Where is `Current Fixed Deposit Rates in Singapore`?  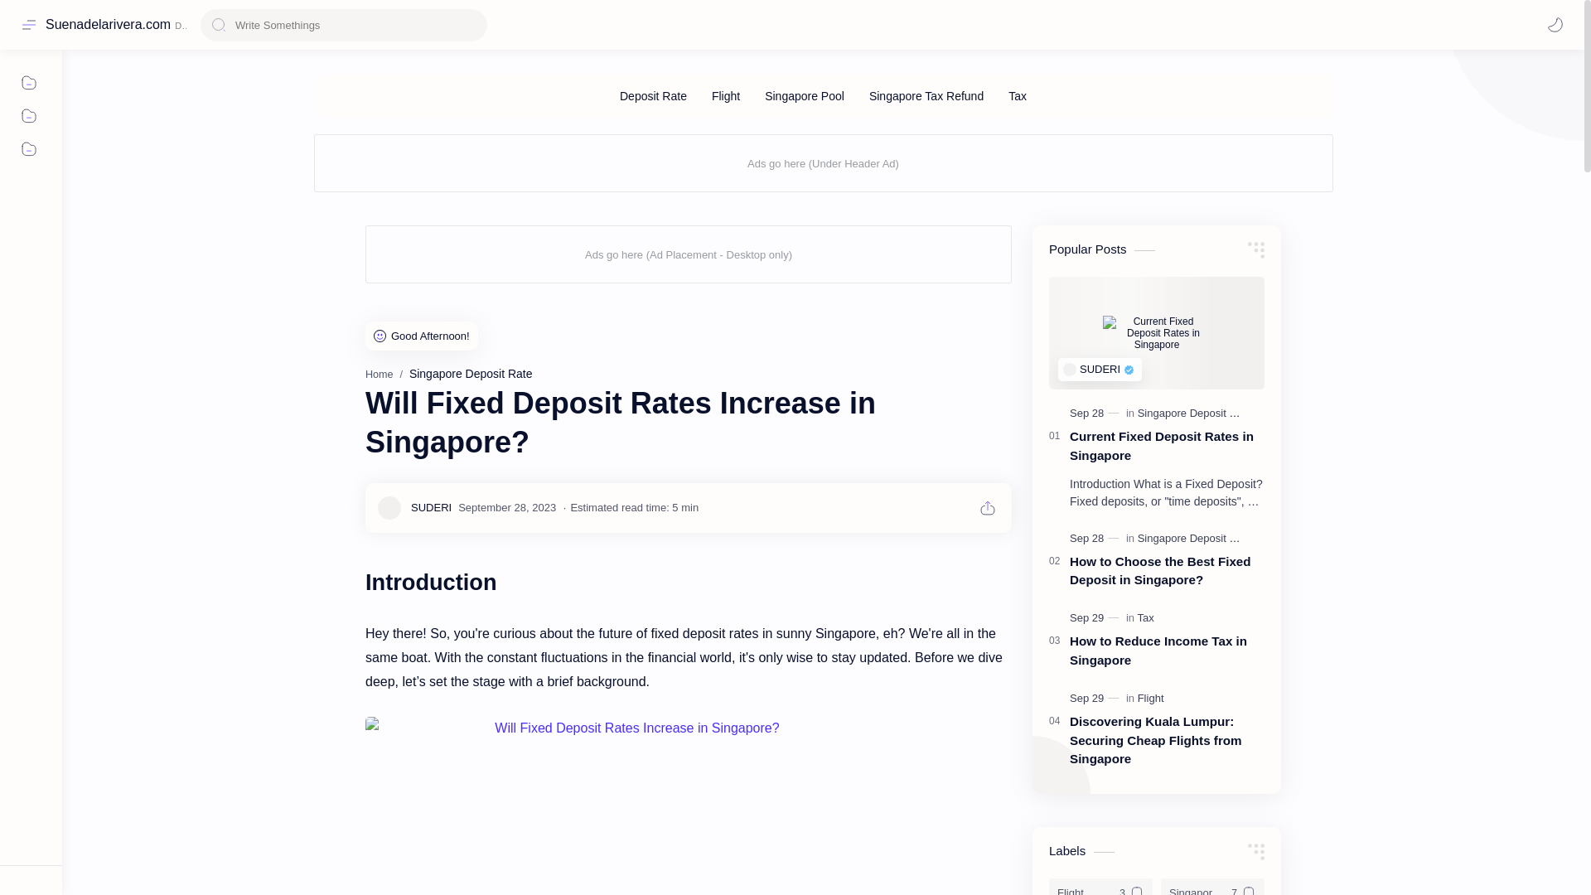
Current Fixed Deposit Rates in Singapore is located at coordinates (1167, 446).